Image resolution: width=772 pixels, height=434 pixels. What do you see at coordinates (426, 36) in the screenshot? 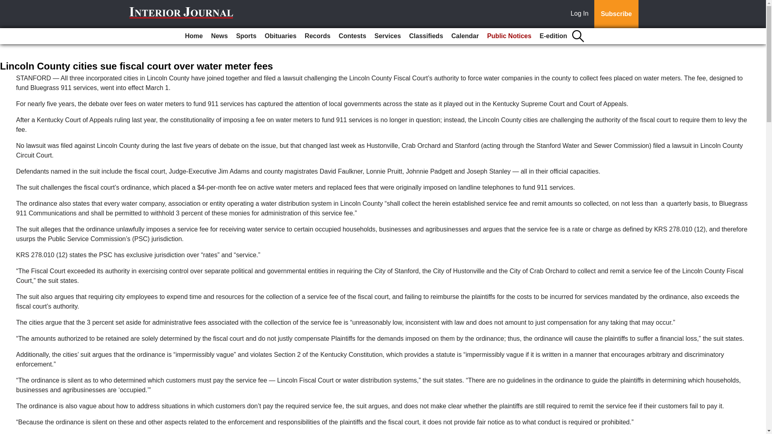
I see `Classifieds` at bounding box center [426, 36].